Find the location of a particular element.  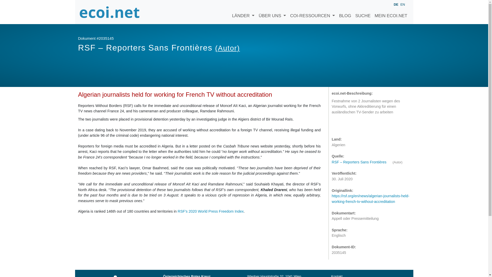

Zitieren als is located at coordinates (337, 126).